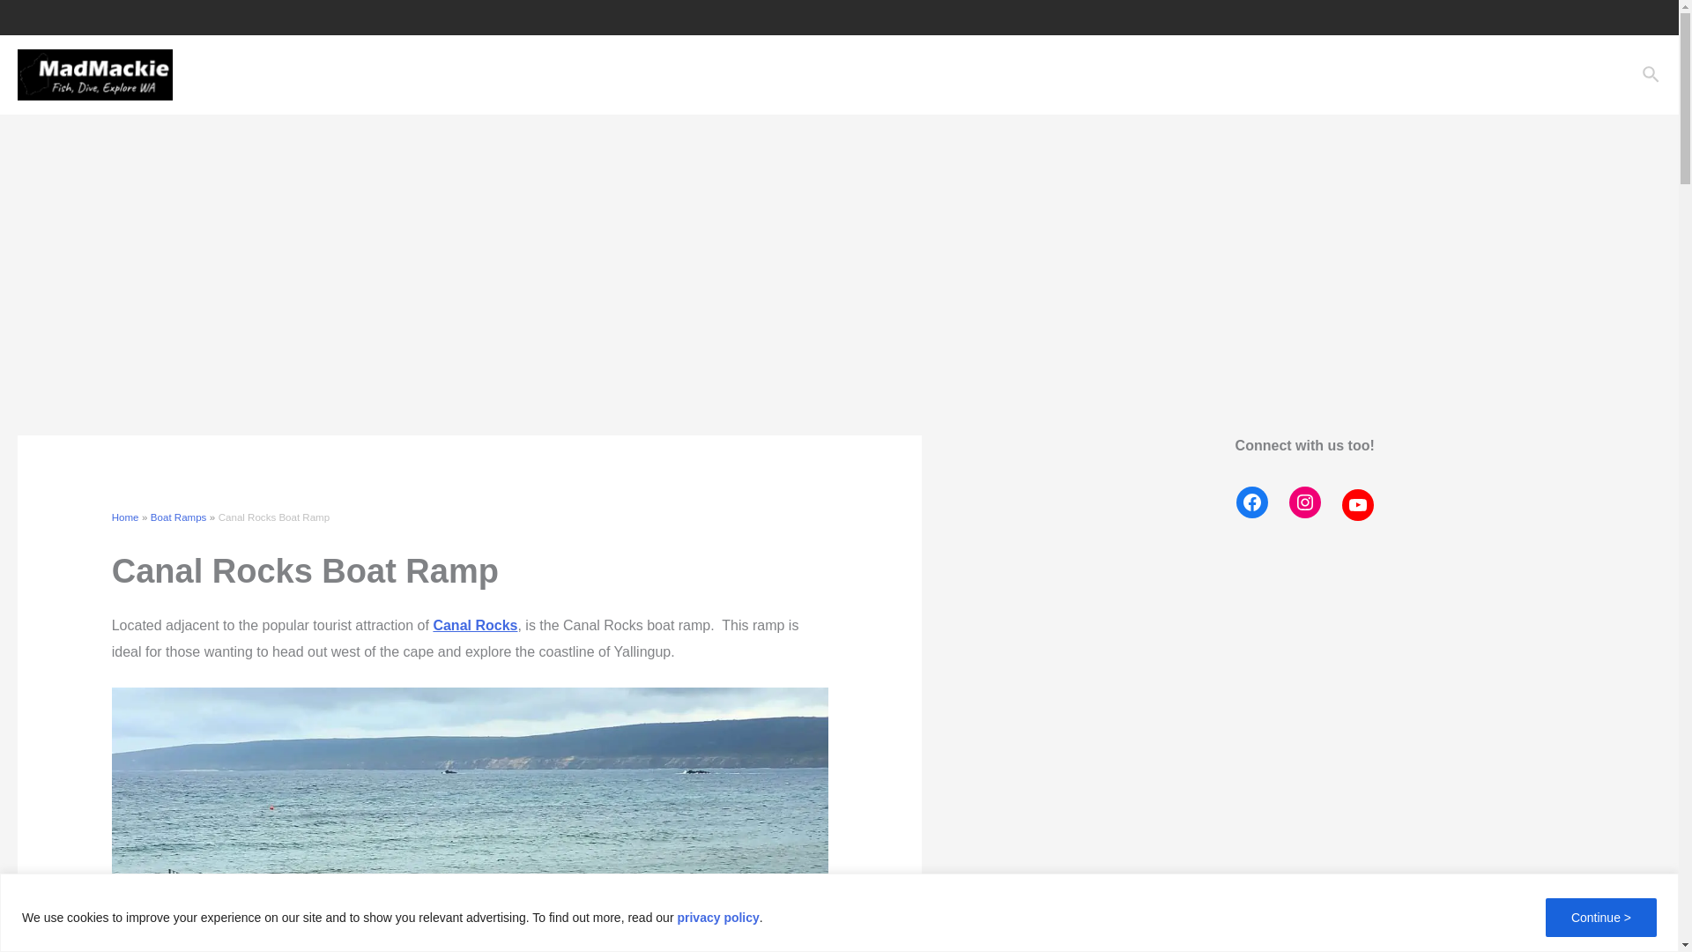 The width and height of the screenshot is (1692, 952). Describe the element at coordinates (717, 917) in the screenshot. I see `privacy policy` at that location.